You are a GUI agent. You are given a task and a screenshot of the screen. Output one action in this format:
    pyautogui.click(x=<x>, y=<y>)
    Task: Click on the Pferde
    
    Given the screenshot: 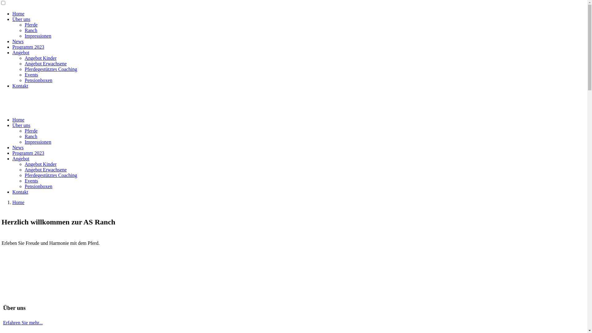 What is the action you would take?
    pyautogui.click(x=31, y=25)
    